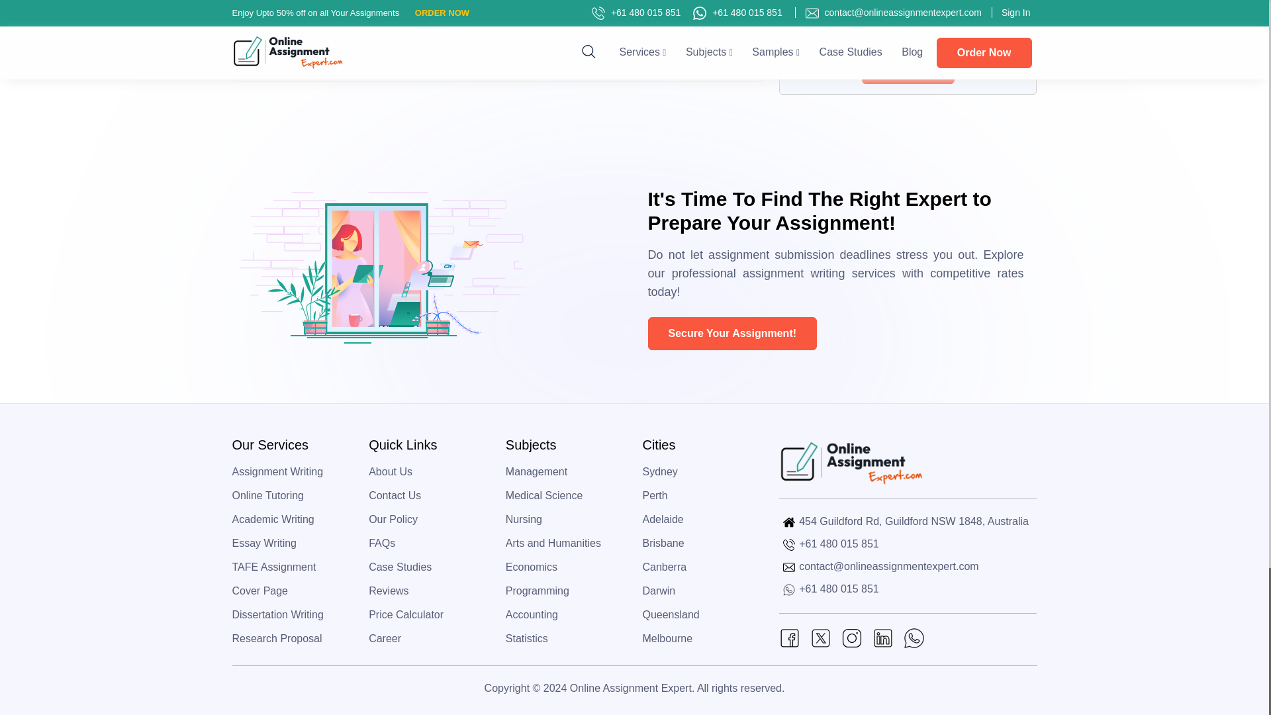  What do you see at coordinates (882, 637) in the screenshot?
I see `Follow us on LinkedIn` at bounding box center [882, 637].